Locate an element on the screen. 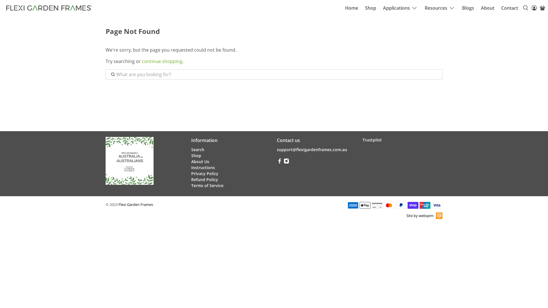 The image size is (548, 308). Blogs is located at coordinates (468, 8).